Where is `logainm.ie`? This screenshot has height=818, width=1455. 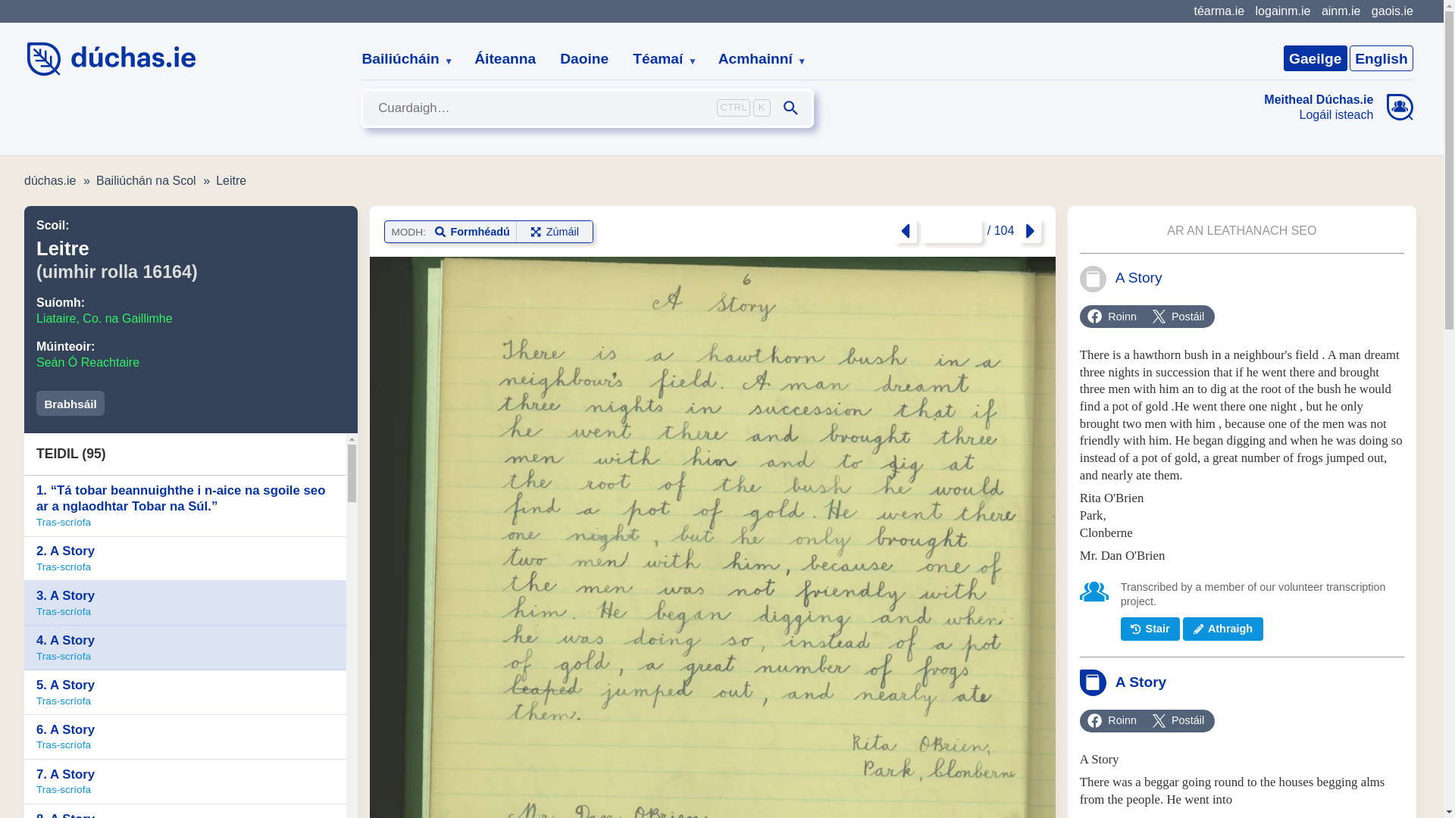 logainm.ie is located at coordinates (1282, 11).